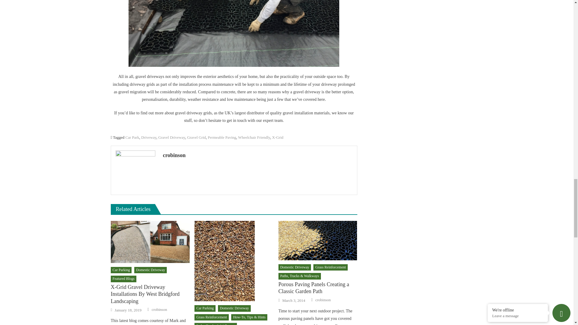 The height and width of the screenshot is (325, 578). Describe the element at coordinates (278, 137) in the screenshot. I see `X-Grid` at that location.